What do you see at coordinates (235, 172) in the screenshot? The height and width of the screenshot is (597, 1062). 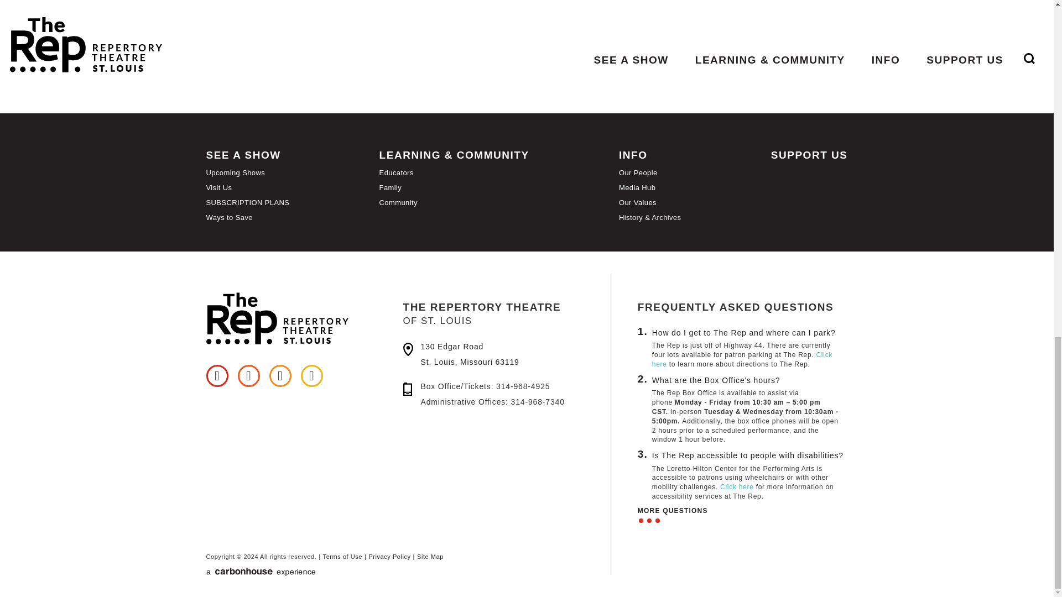 I see `Upcoming Shows` at bounding box center [235, 172].